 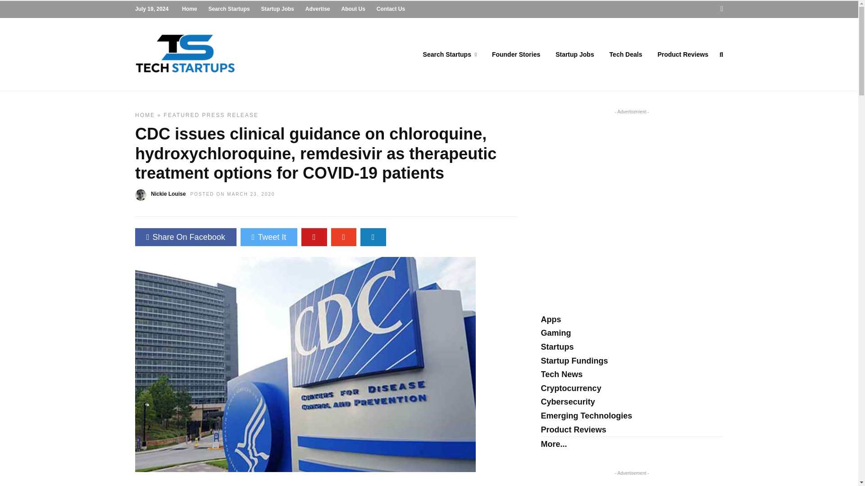 I want to click on Tweet It, so click(x=269, y=237).